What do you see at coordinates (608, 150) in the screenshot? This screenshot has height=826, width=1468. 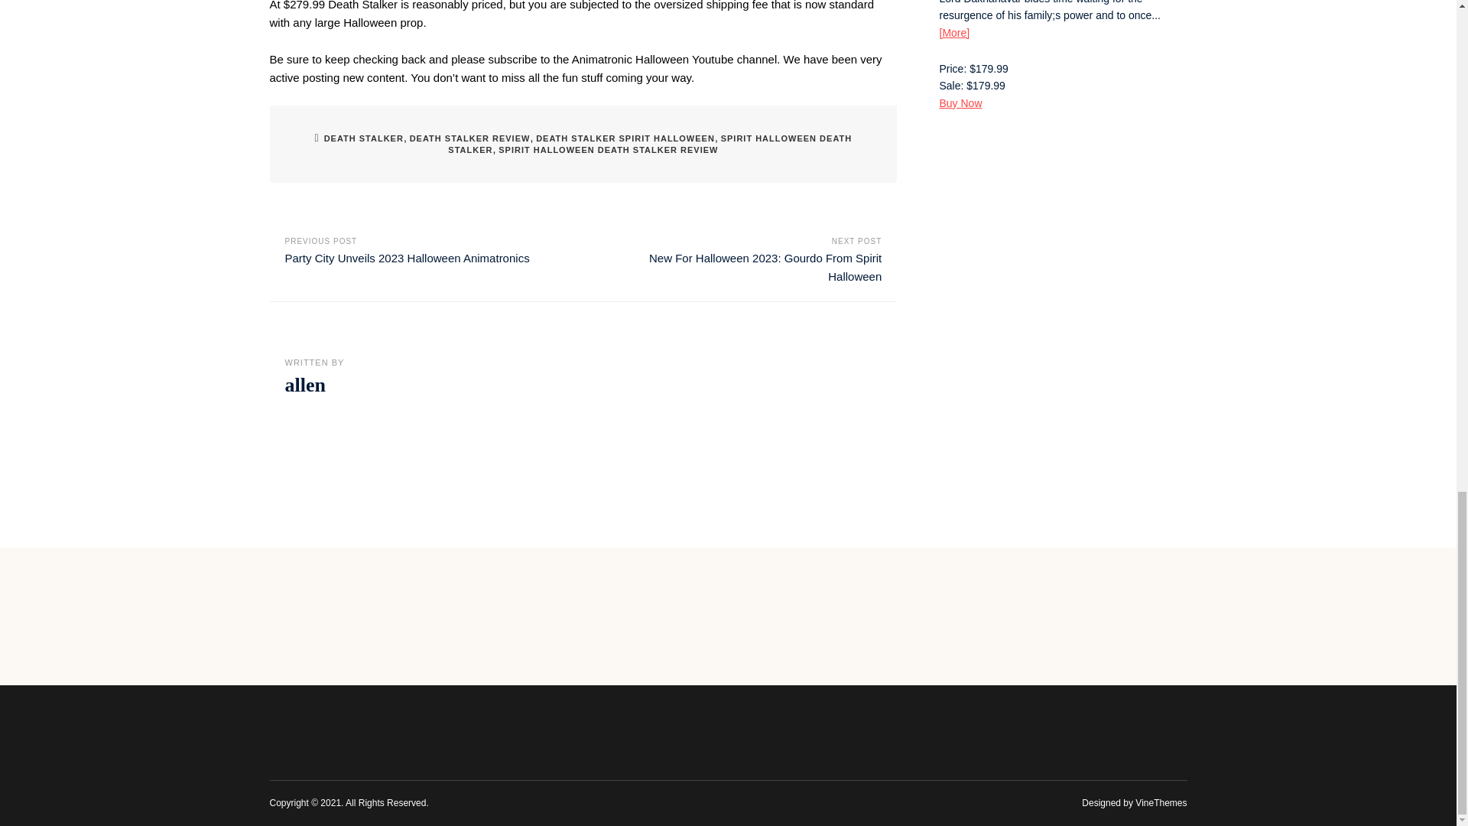 I see `SPIRIT HALLOWEEN DEATH STALKER REVIEW` at bounding box center [608, 150].